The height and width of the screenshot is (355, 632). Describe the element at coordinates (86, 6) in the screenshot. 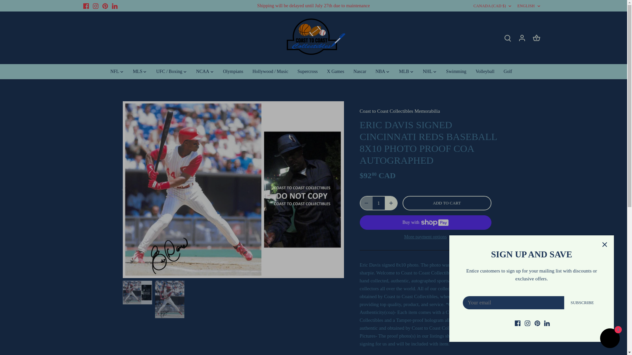

I see `Facebook` at that location.